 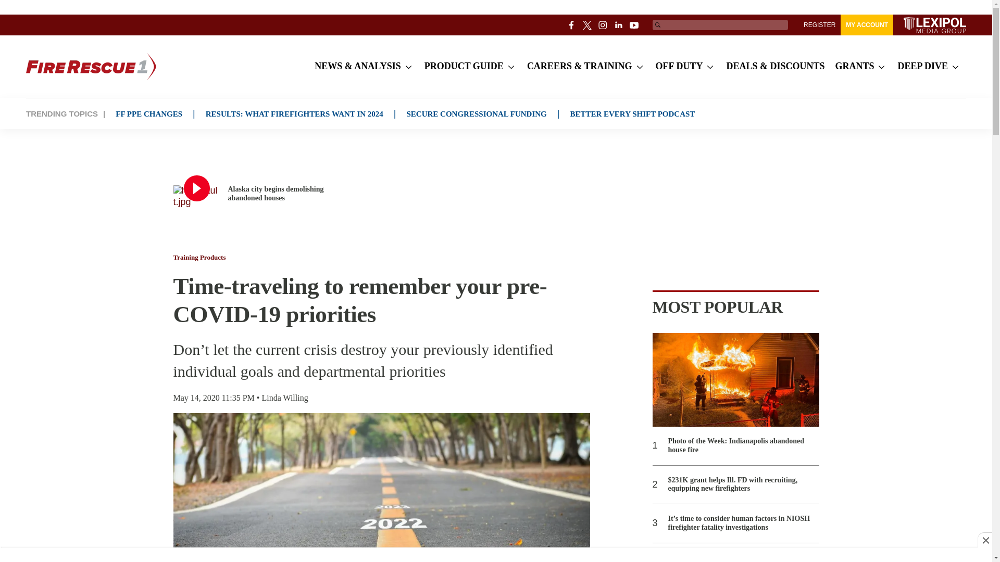 I want to click on MY ACCOUNT, so click(x=867, y=25).